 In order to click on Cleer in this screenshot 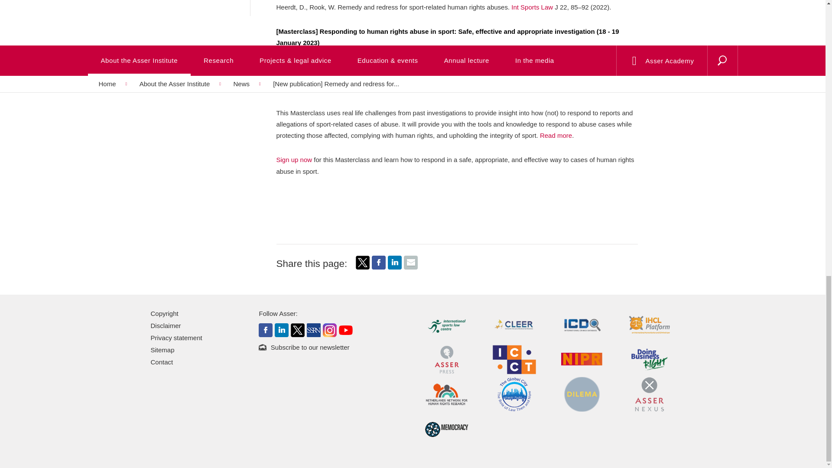, I will do `click(514, 324)`.